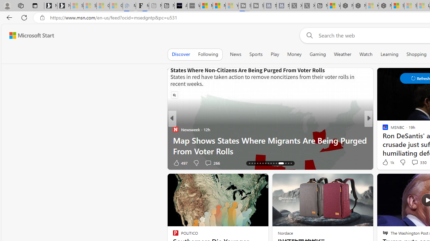 Image resolution: width=430 pixels, height=241 pixels. Describe the element at coordinates (263, 163) in the screenshot. I see `AutomationID: tab-21` at that location.